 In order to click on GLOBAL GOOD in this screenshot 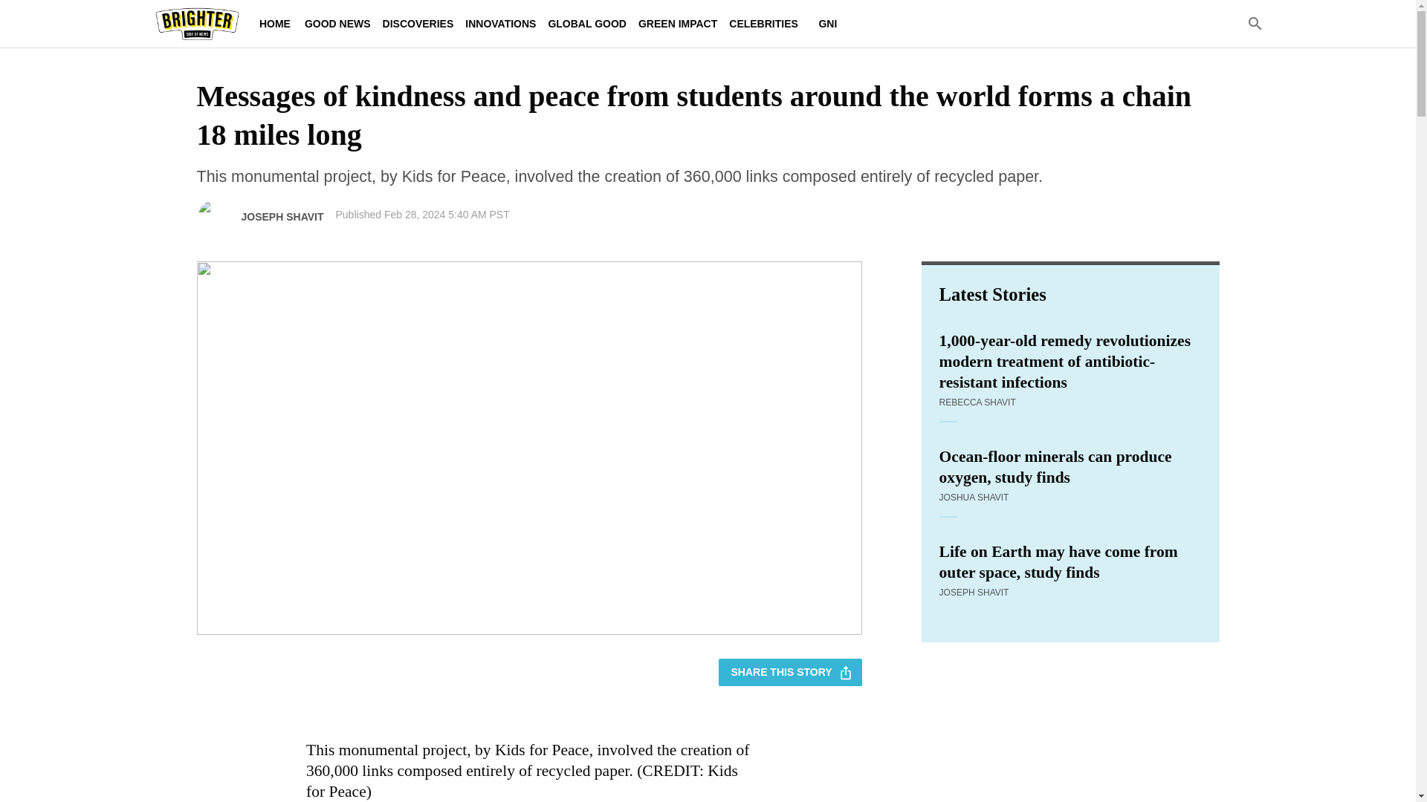, I will do `click(587, 24)`.